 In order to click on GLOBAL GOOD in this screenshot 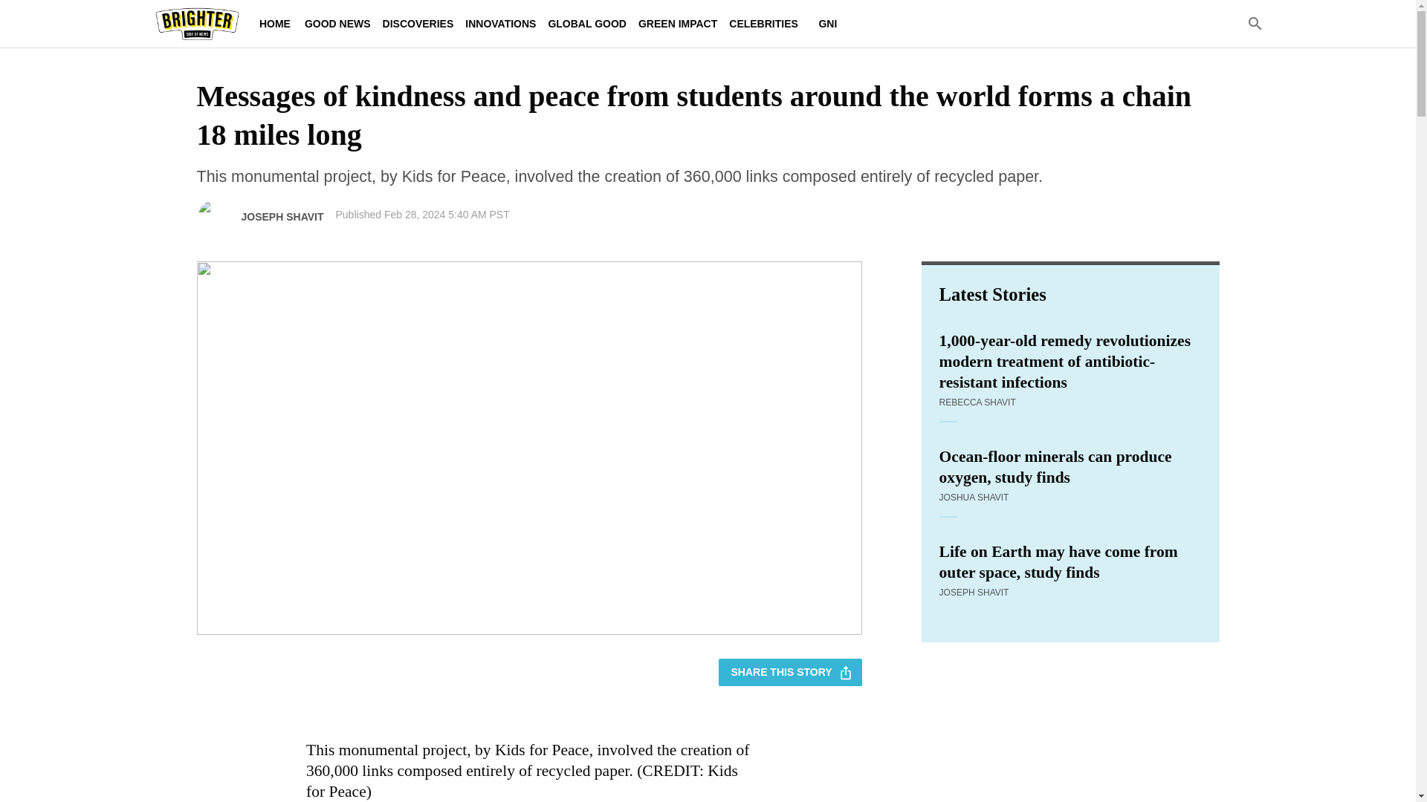, I will do `click(587, 24)`.